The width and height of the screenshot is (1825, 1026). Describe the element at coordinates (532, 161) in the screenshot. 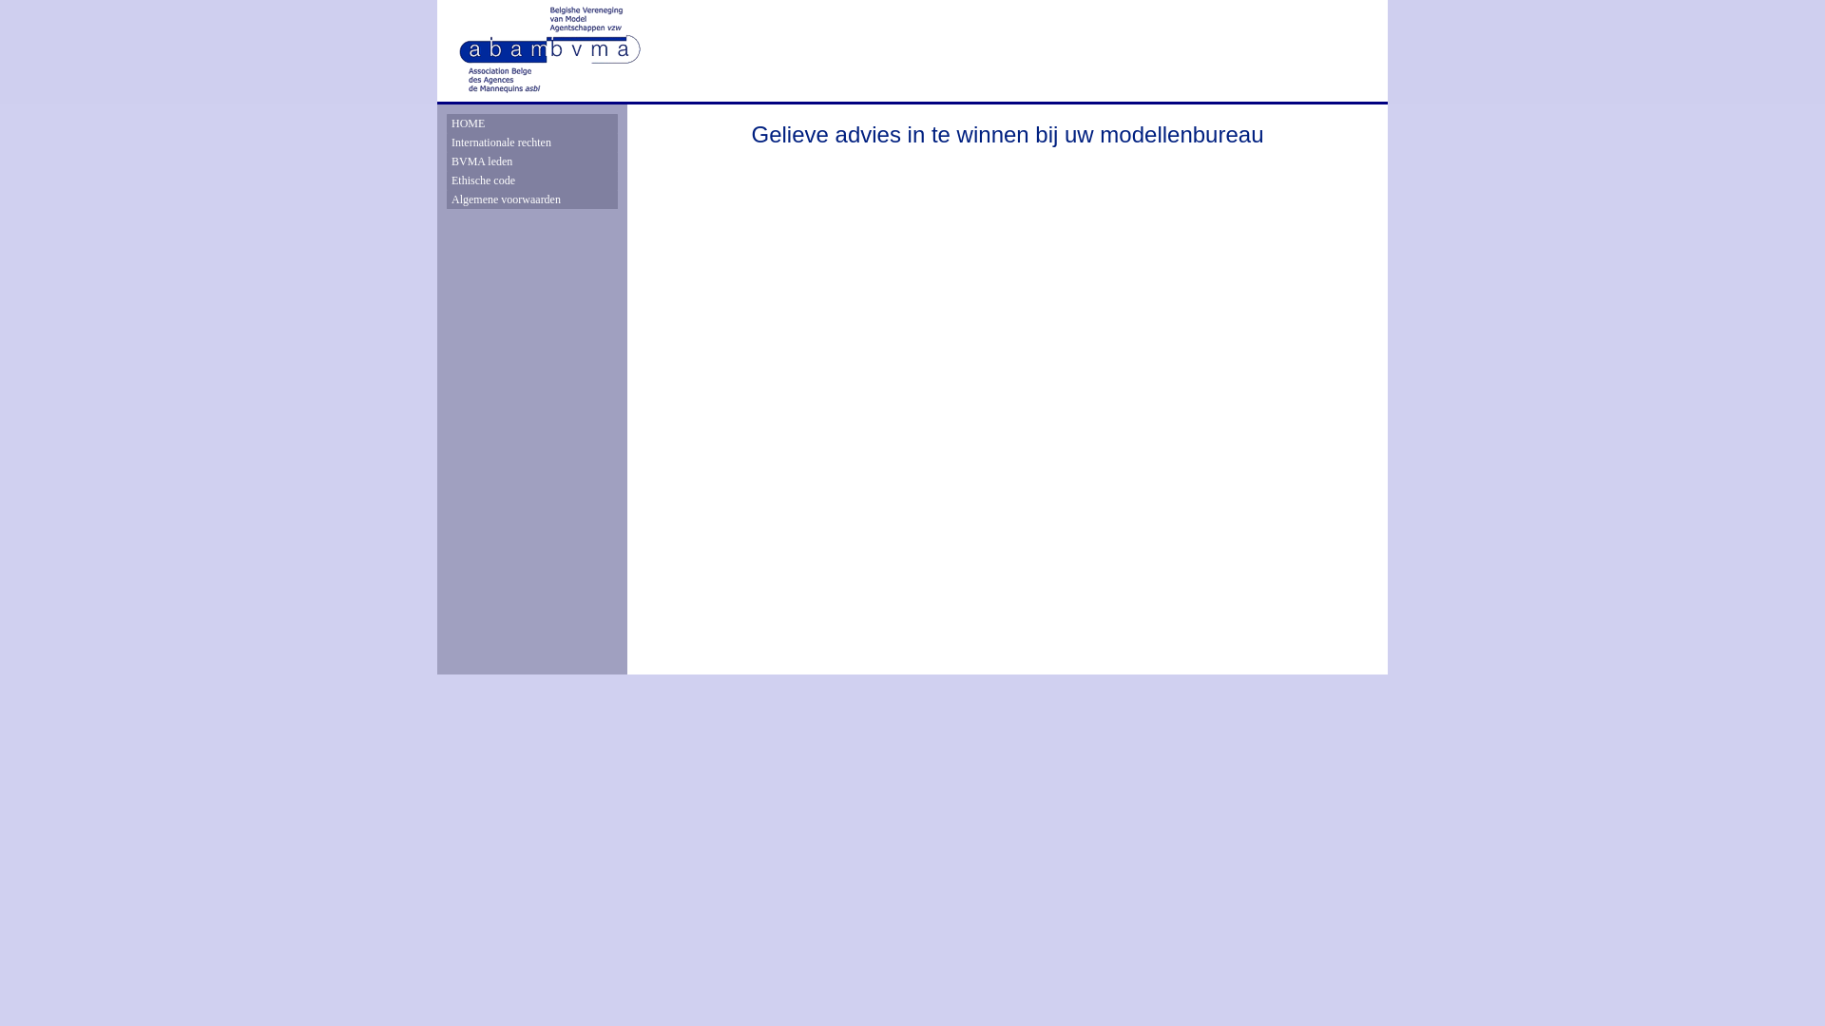

I see `BVMA leden` at that location.